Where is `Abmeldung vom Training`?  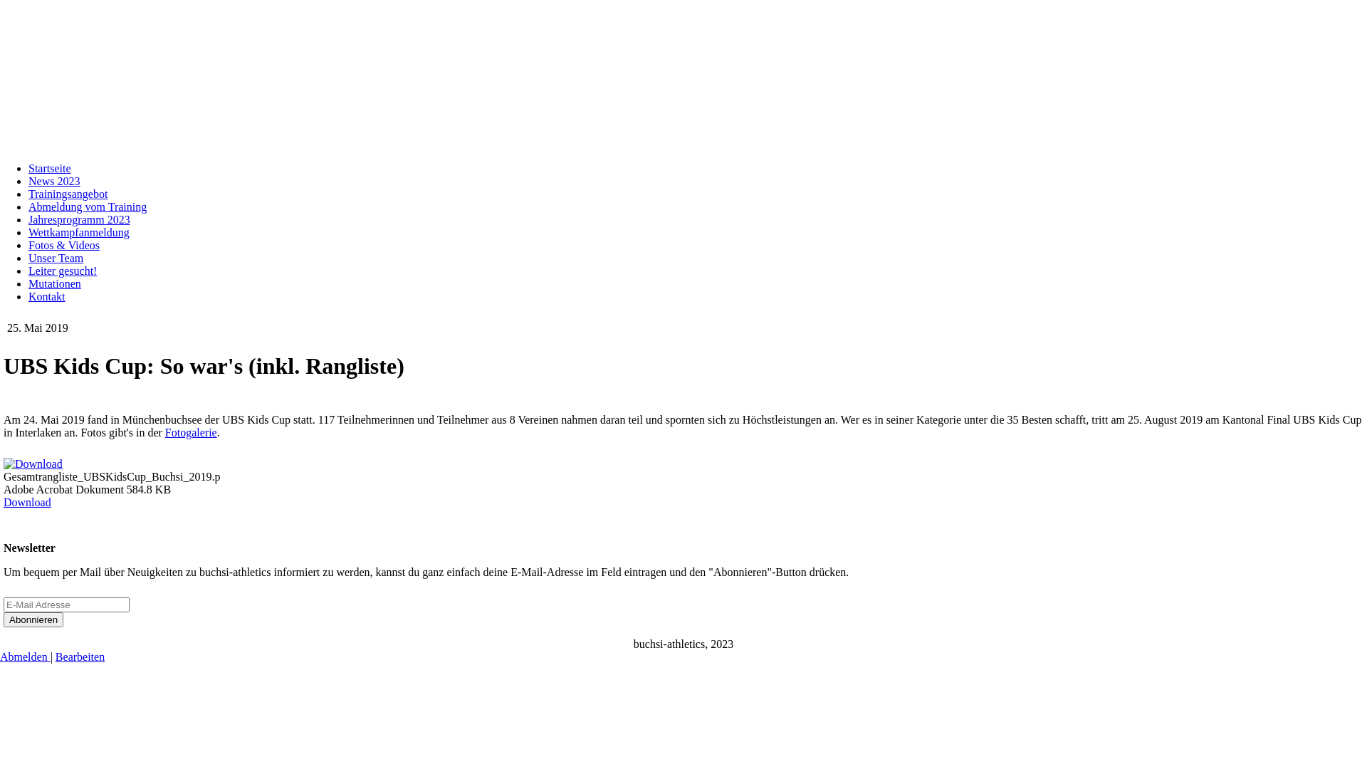 Abmeldung vom Training is located at coordinates (88, 206).